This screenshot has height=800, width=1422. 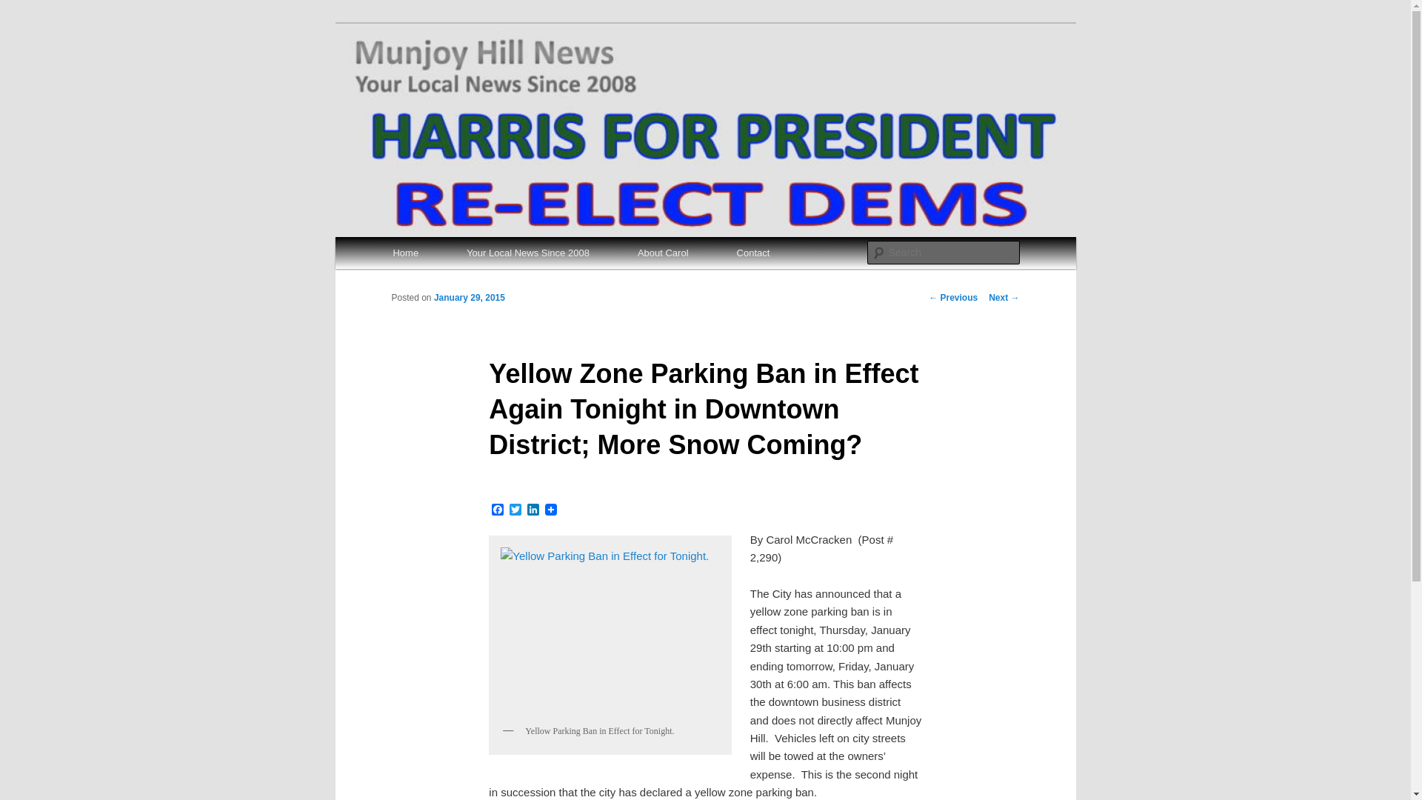 What do you see at coordinates (498, 510) in the screenshot?
I see `Facebook` at bounding box center [498, 510].